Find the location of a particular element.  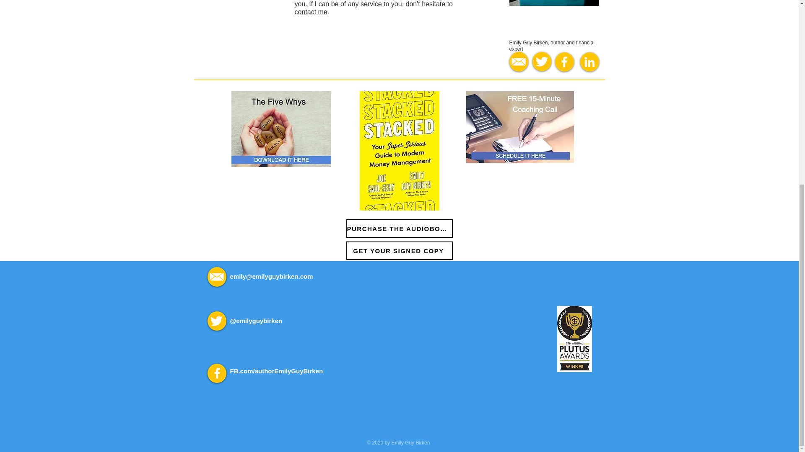

PURCHASE THE AUDIOBOOK is located at coordinates (399, 229).